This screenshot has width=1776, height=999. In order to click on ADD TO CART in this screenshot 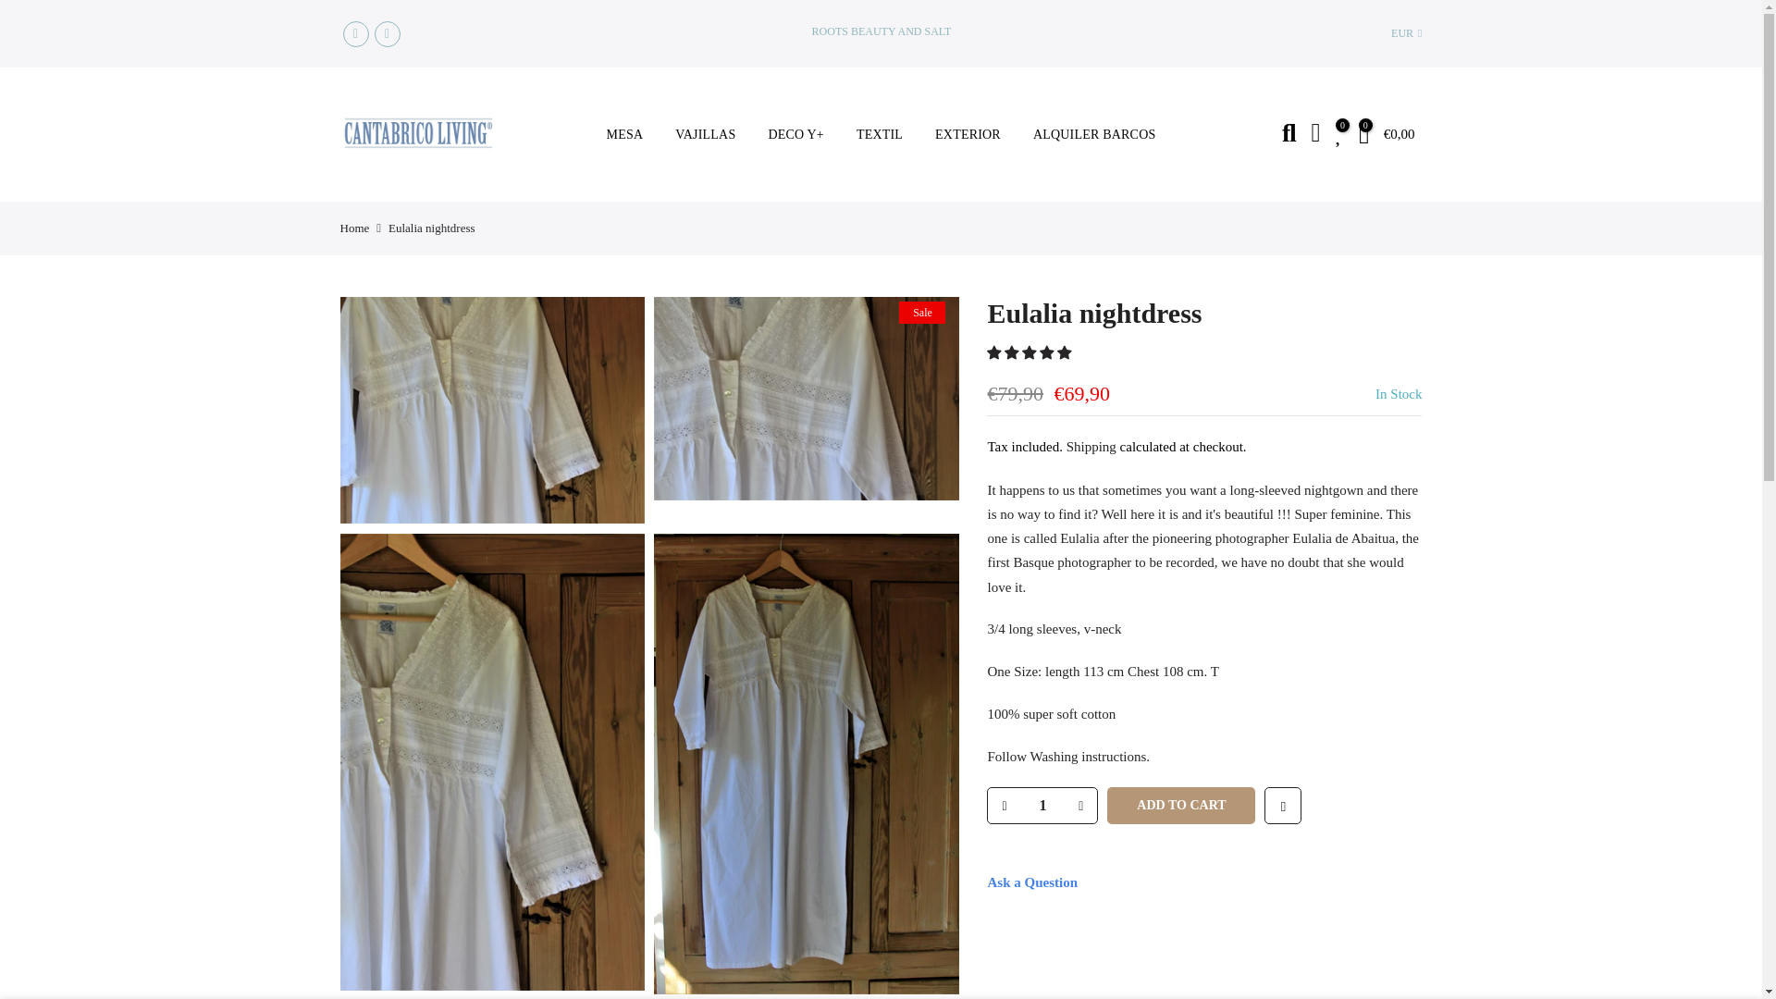, I will do `click(1180, 806)`.